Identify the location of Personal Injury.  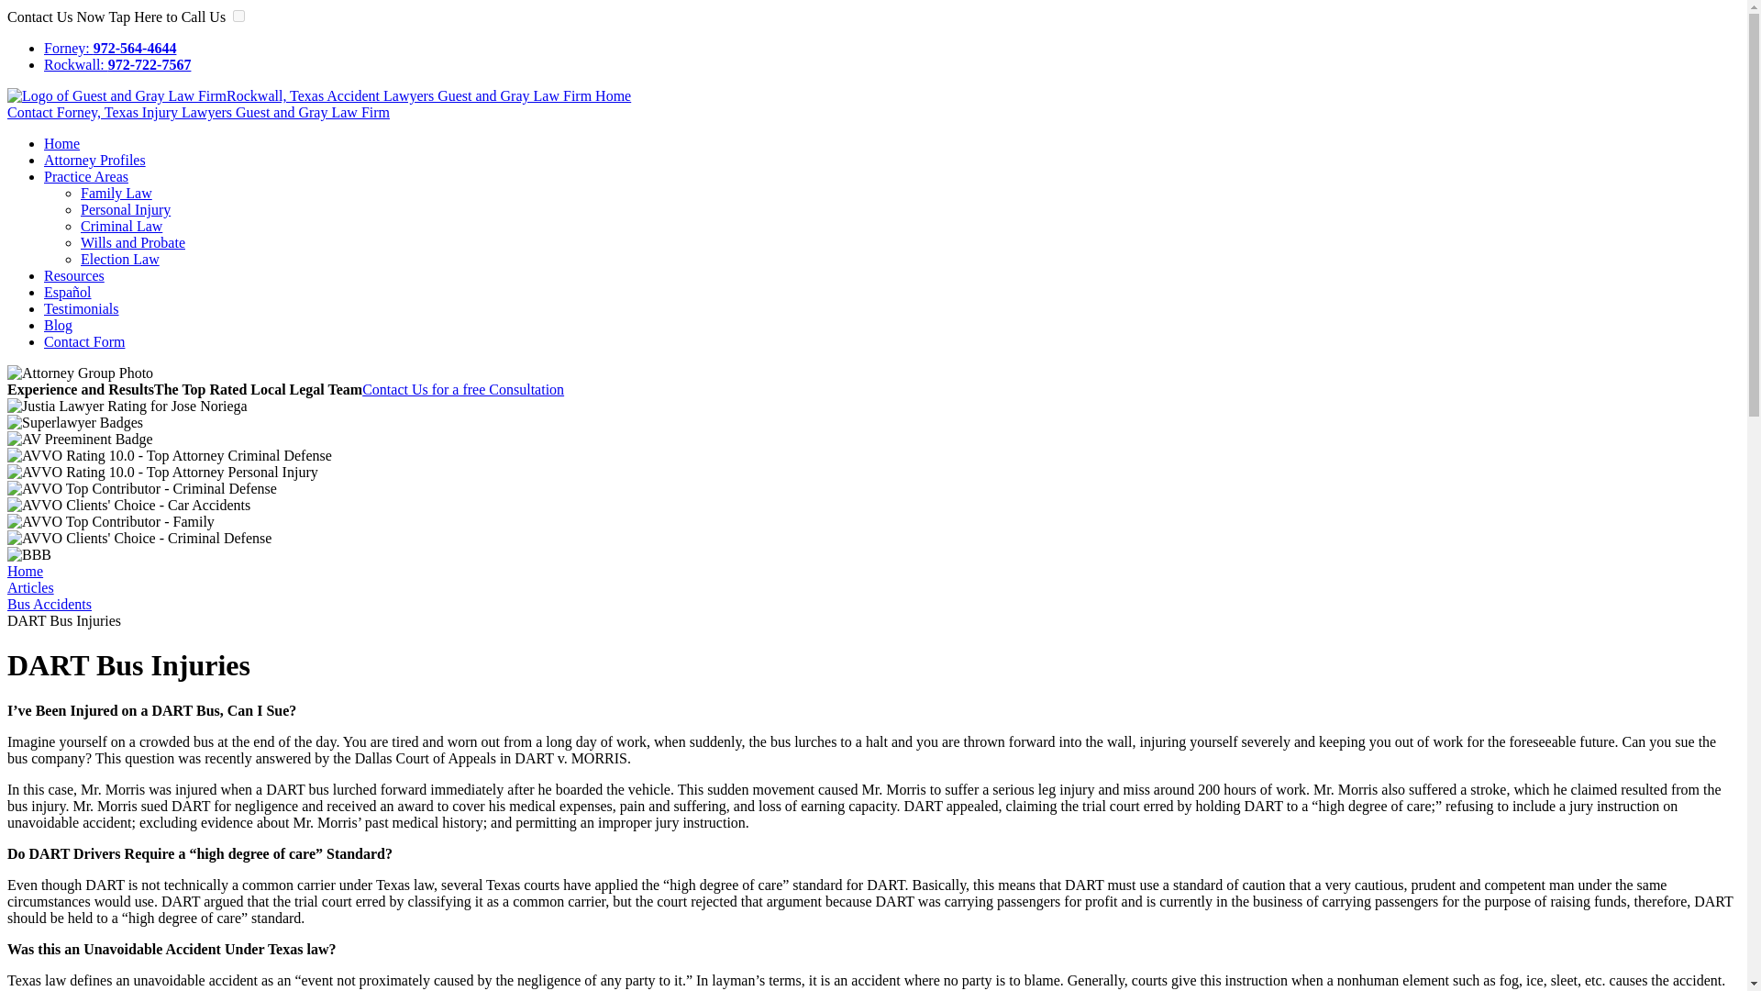
(126, 209).